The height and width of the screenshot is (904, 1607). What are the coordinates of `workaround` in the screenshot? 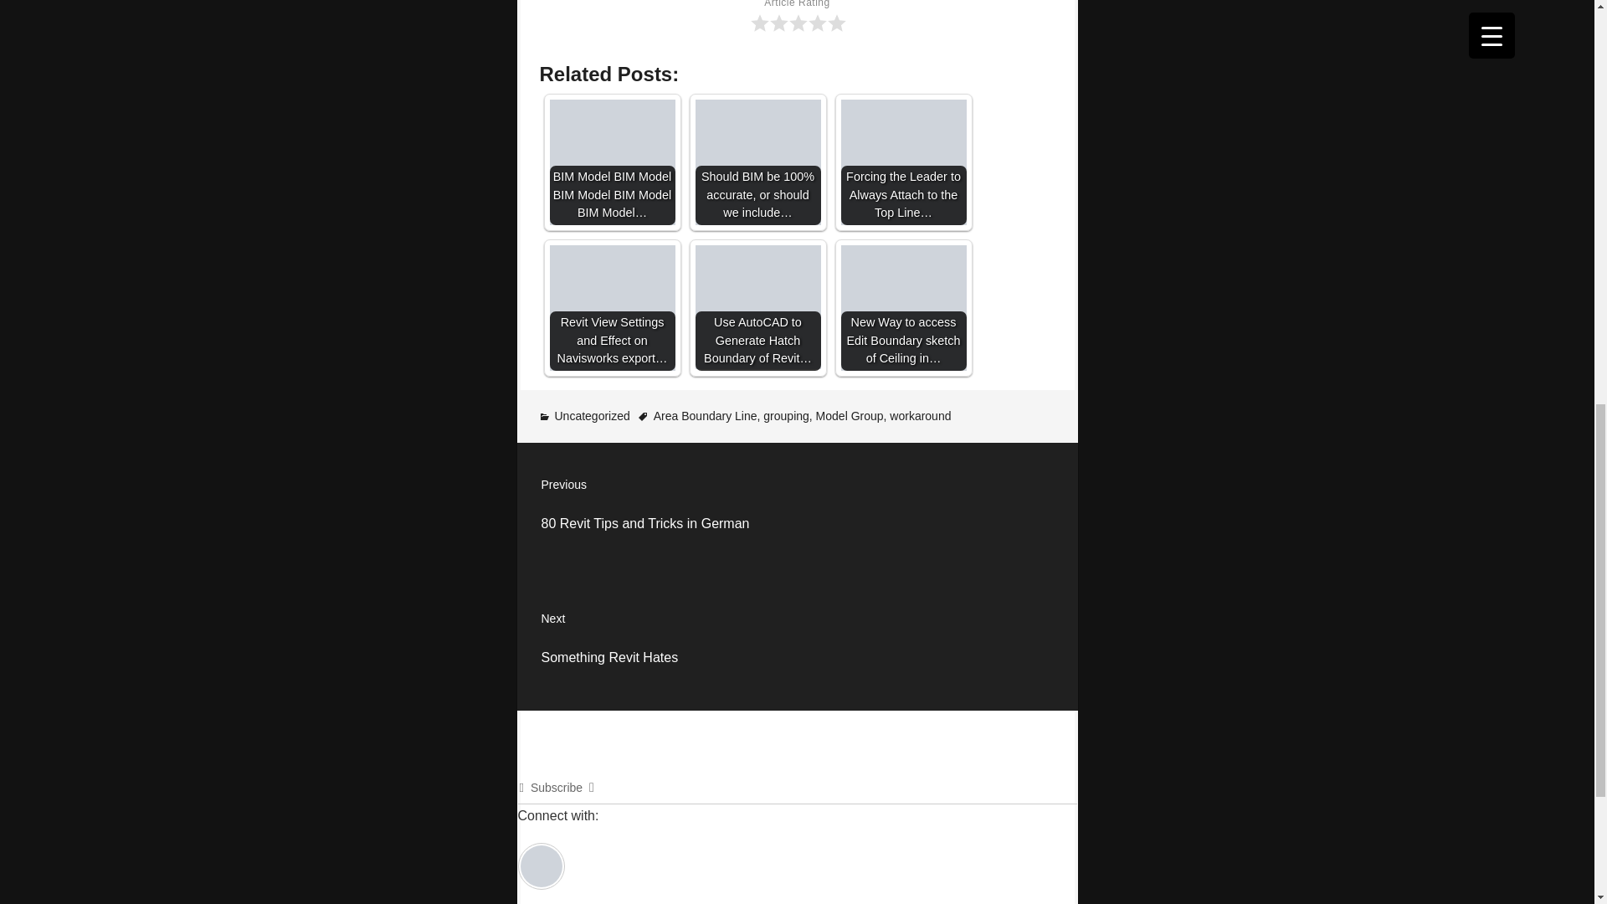 It's located at (787, 416).